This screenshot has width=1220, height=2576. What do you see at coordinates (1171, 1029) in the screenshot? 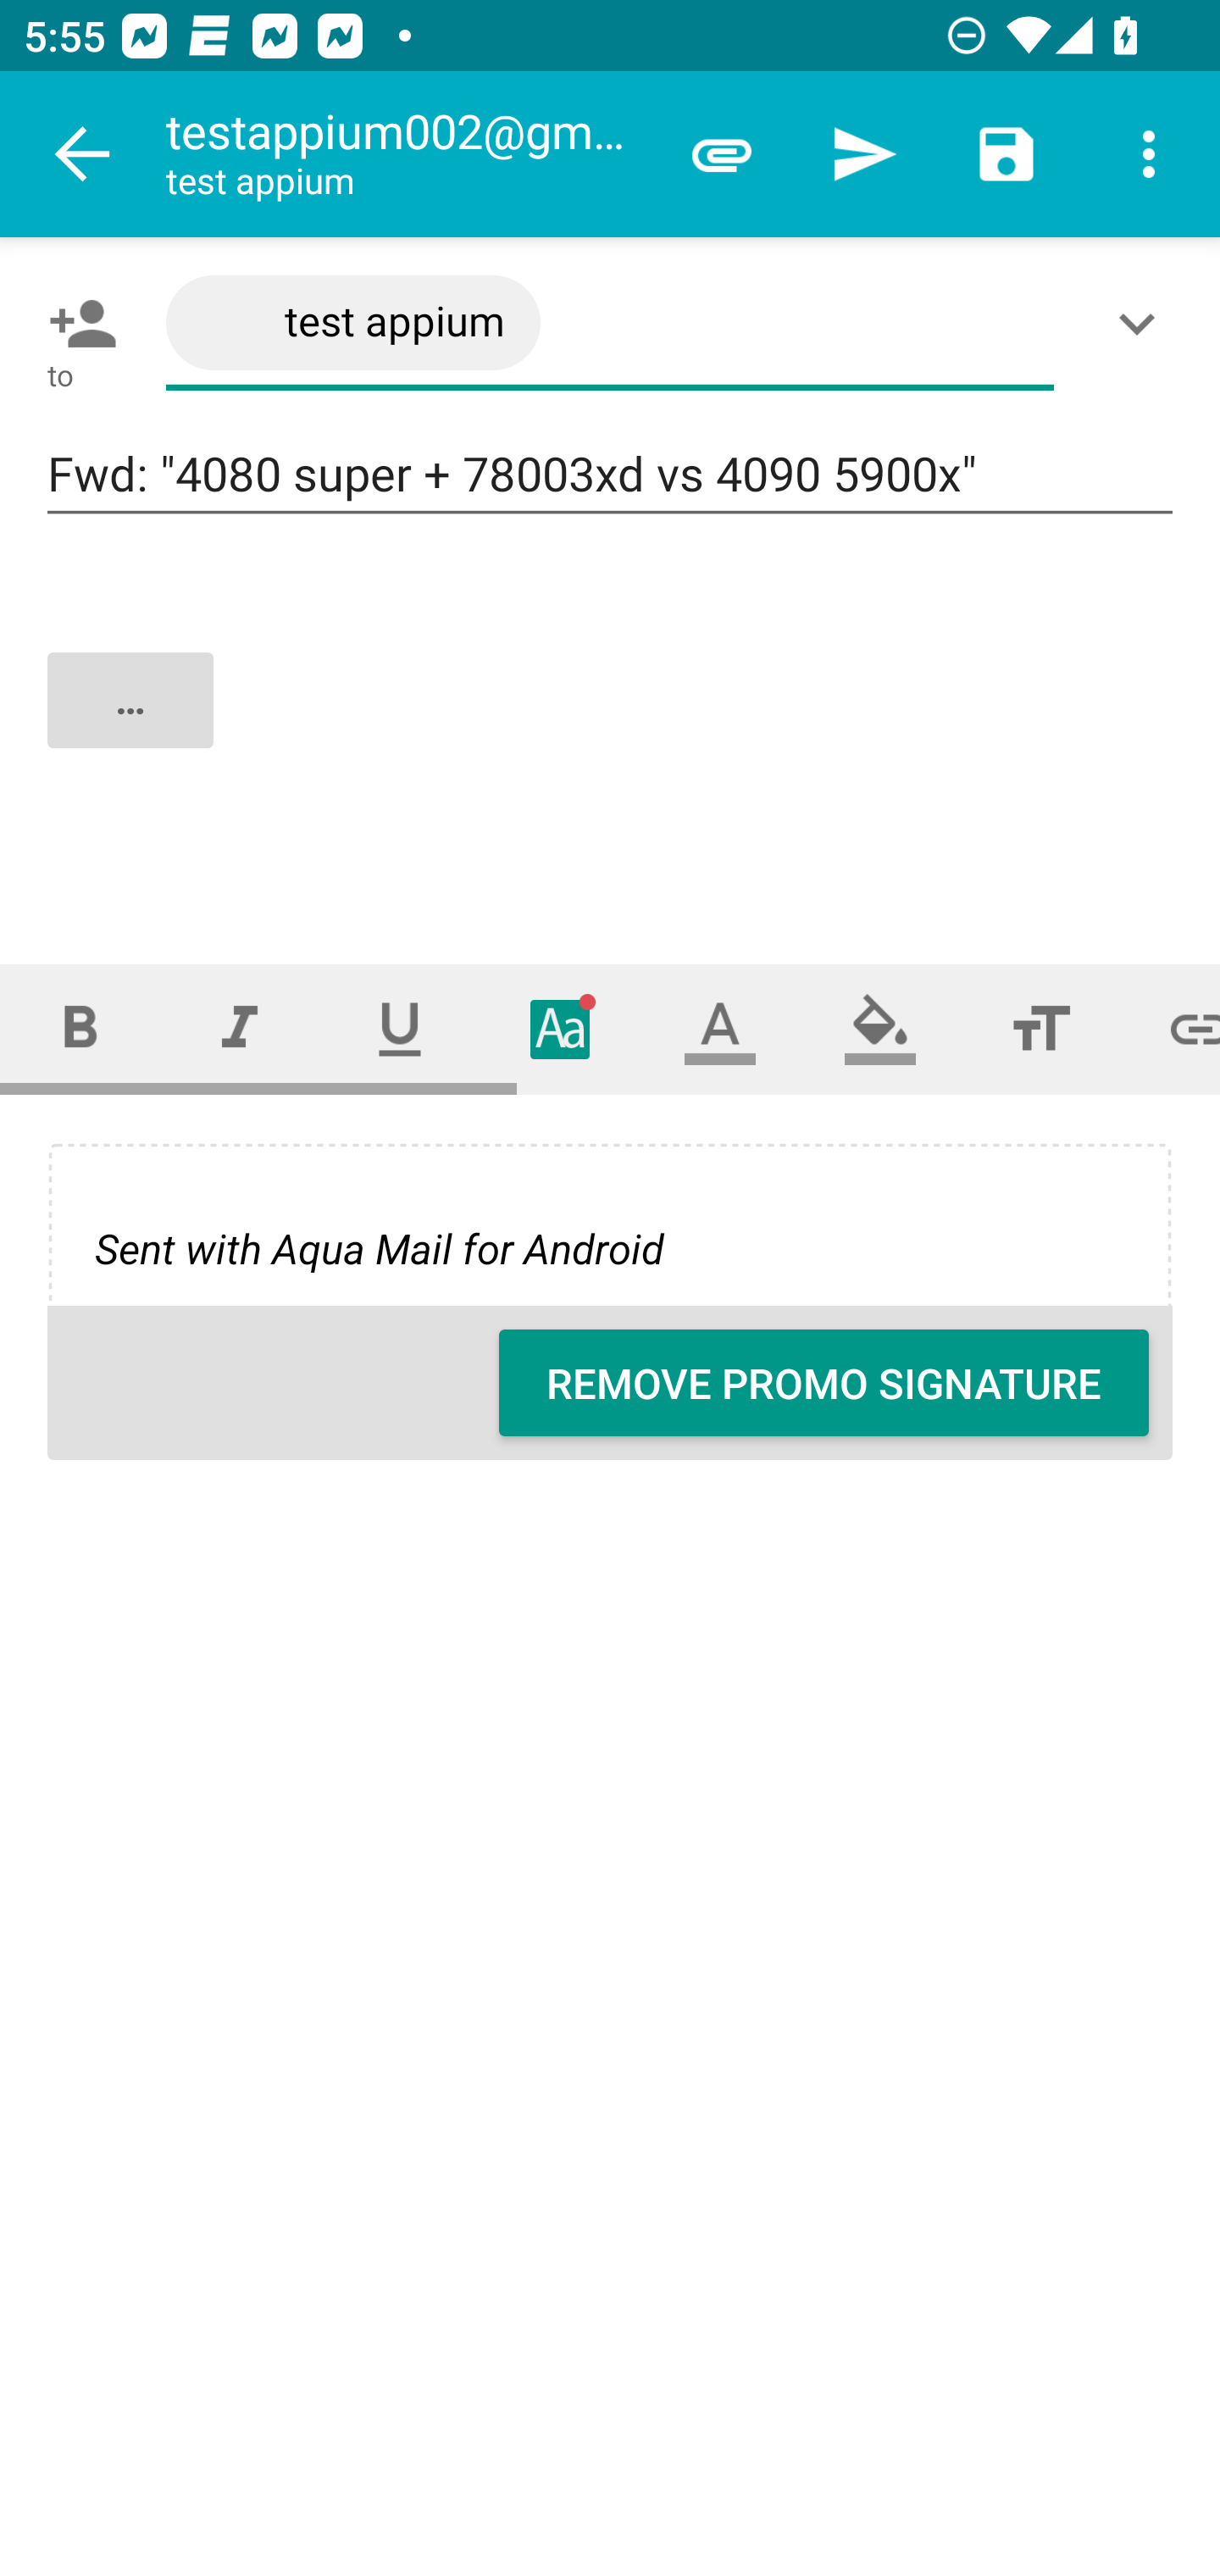
I see `Set link` at bounding box center [1171, 1029].